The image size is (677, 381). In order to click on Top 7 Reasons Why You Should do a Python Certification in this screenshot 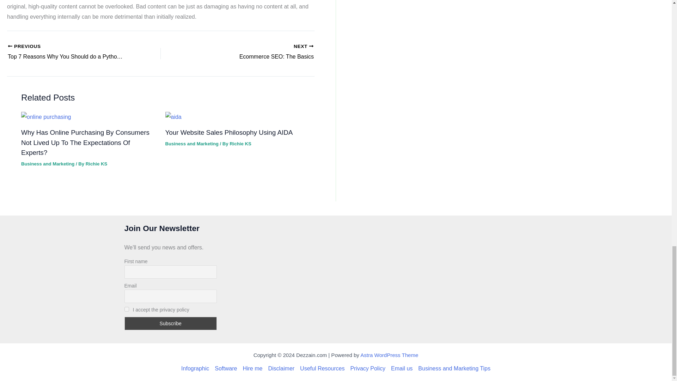, I will do `click(69, 52)`.